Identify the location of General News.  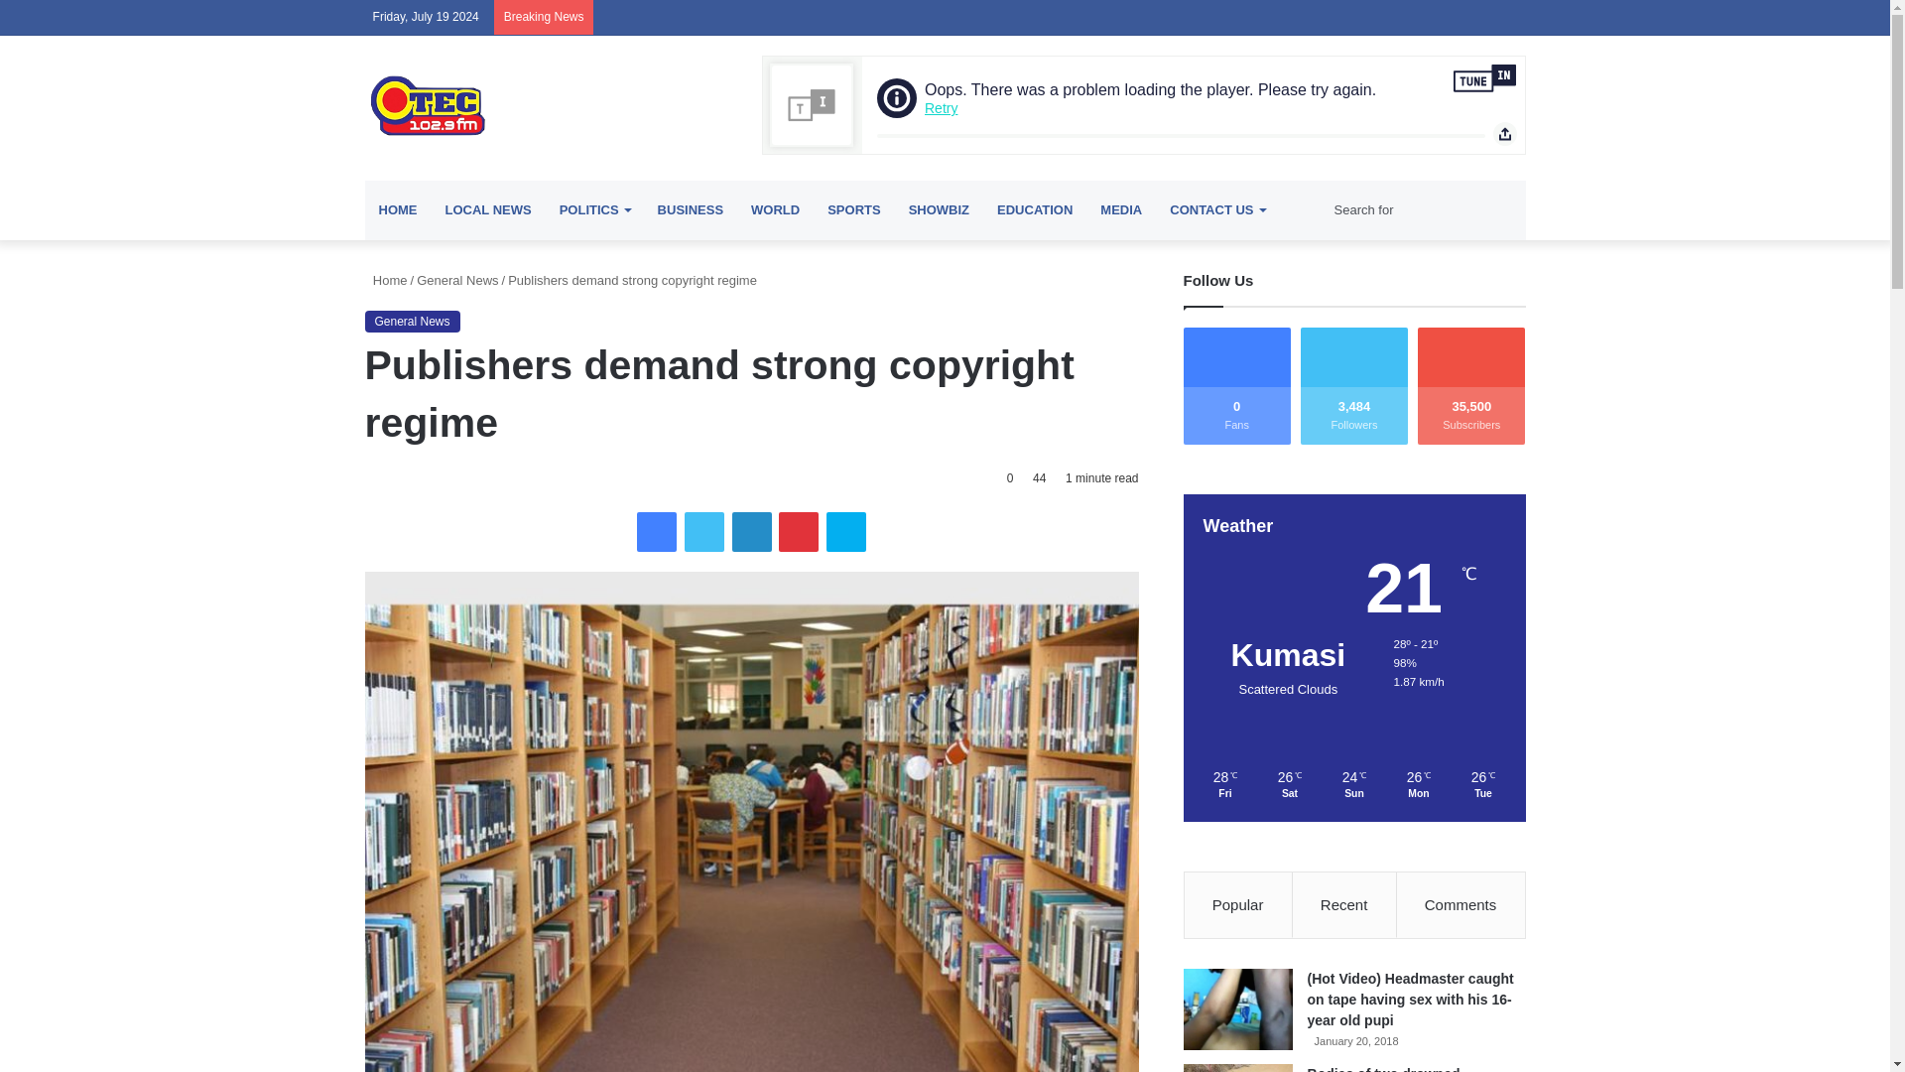
(456, 280).